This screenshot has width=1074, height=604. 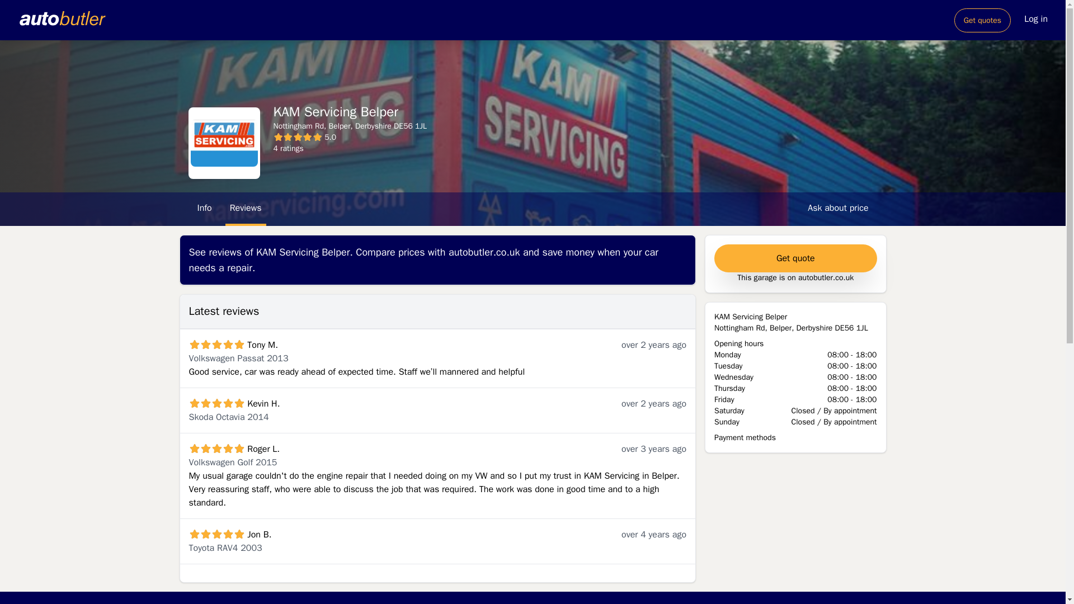 I want to click on Get quote, so click(x=795, y=258).